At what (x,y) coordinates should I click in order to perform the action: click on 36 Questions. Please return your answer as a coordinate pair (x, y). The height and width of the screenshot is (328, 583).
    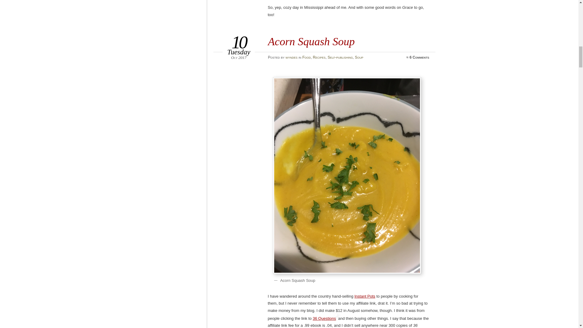
    Looking at the image, I should click on (324, 318).